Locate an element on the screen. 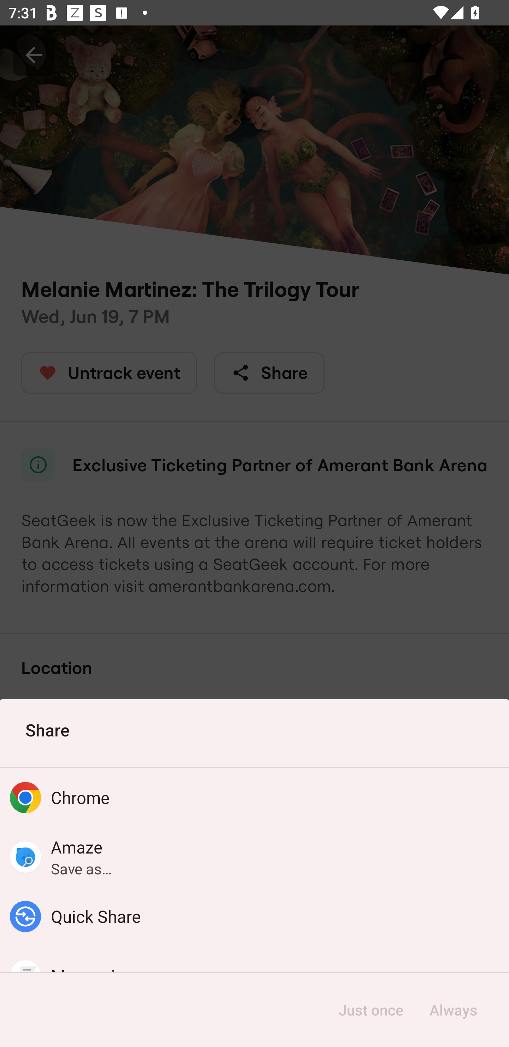 This screenshot has width=509, height=1047. Amaze Save as… is located at coordinates (255, 857).